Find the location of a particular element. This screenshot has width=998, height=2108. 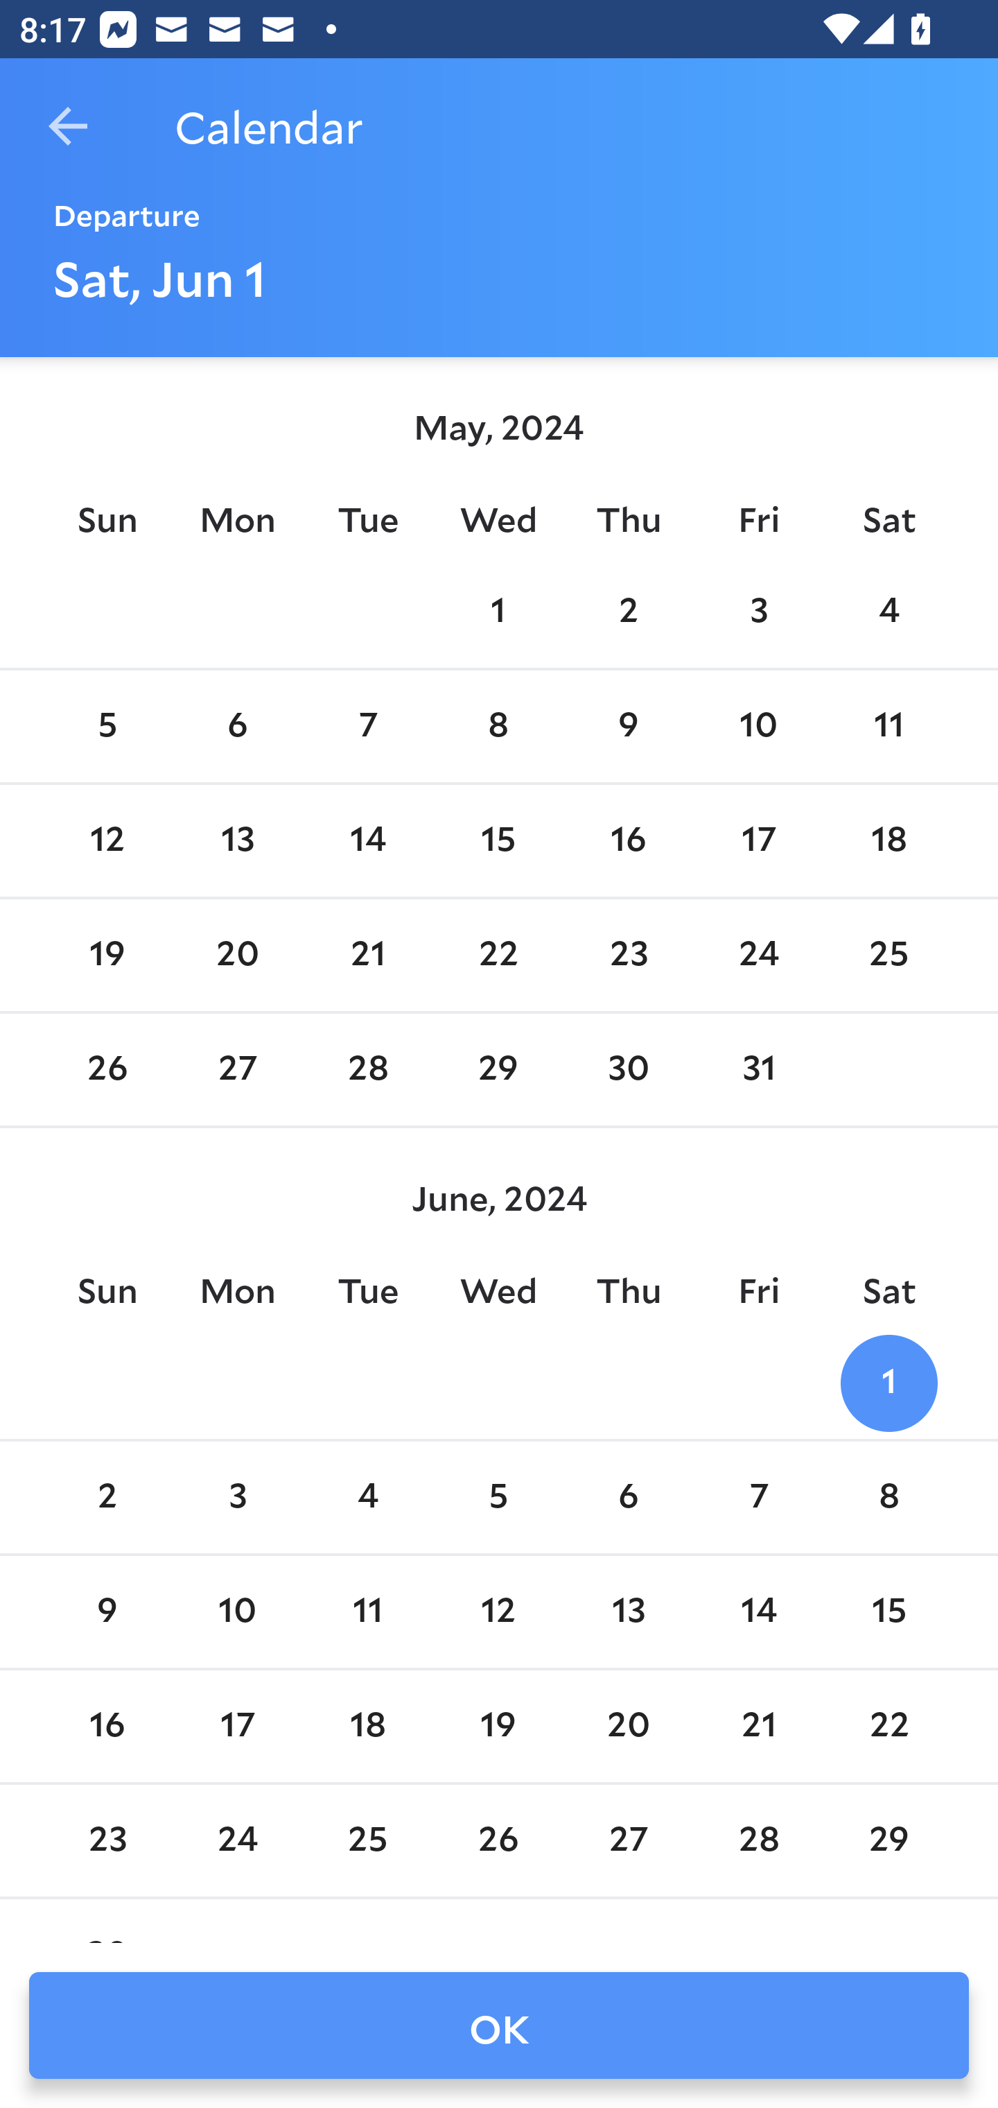

4 is located at coordinates (888, 611).